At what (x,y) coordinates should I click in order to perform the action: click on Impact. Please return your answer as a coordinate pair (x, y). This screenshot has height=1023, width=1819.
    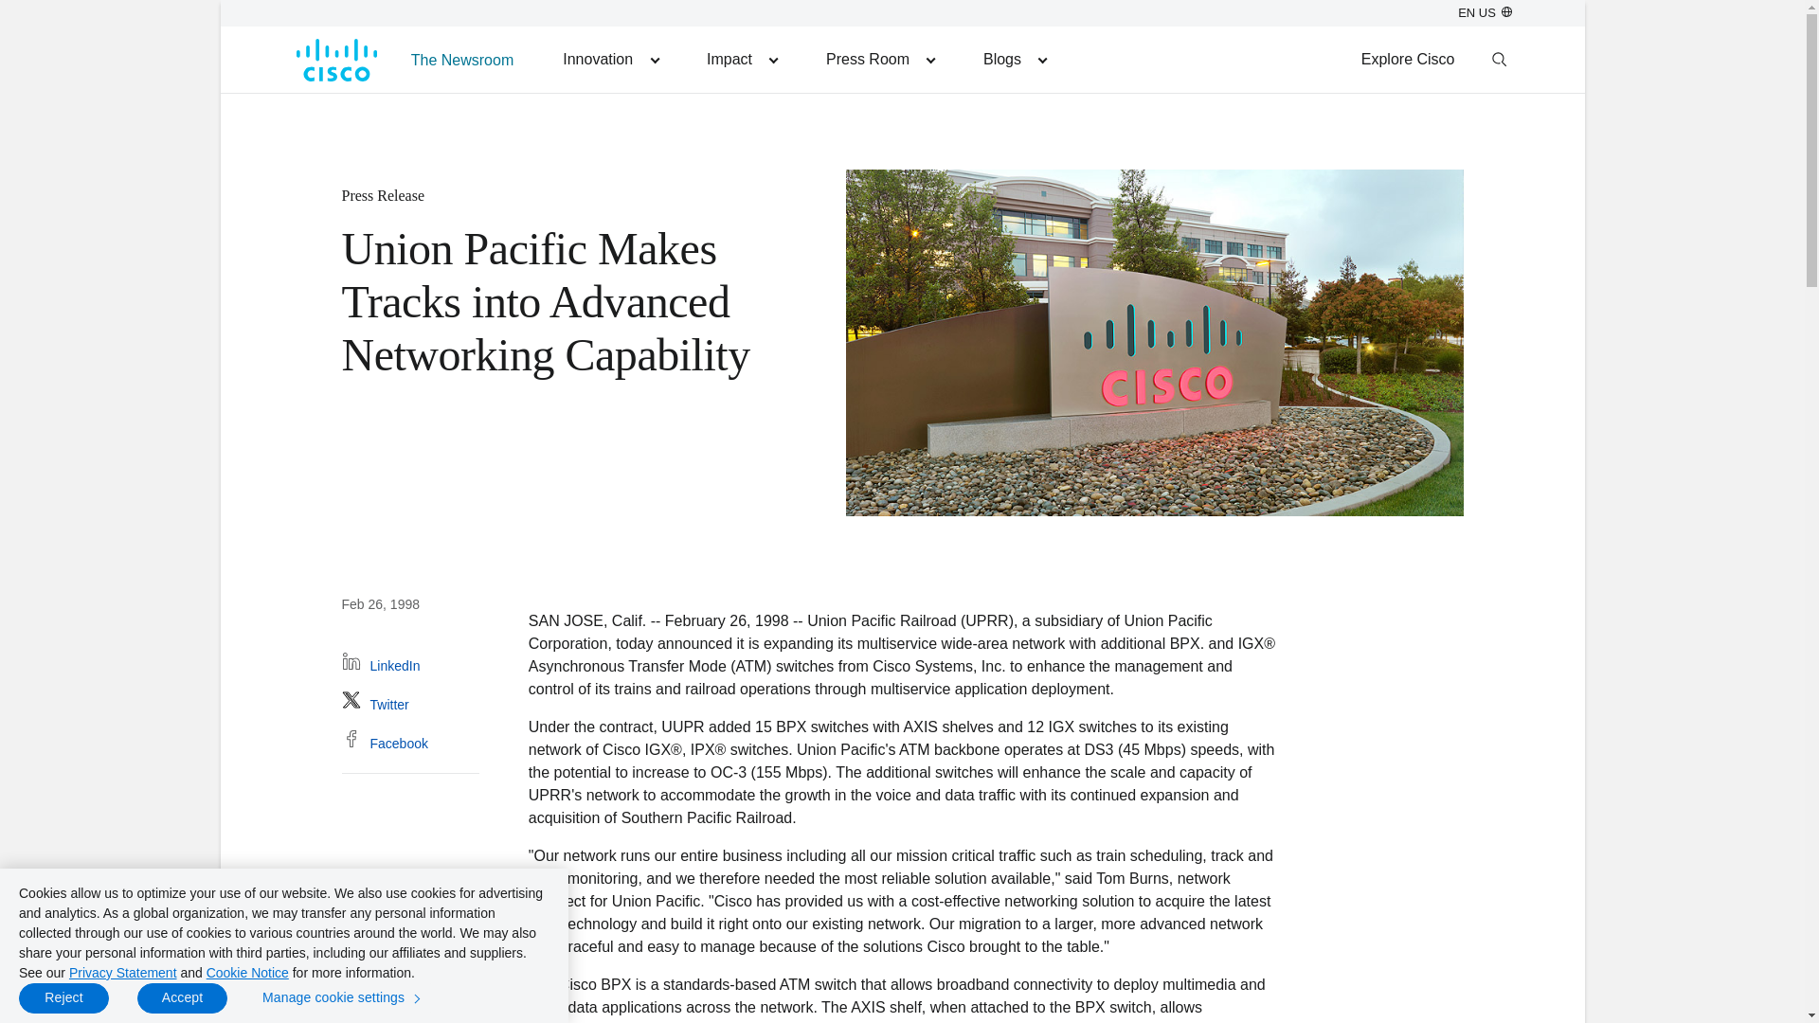
    Looking at the image, I should click on (741, 59).